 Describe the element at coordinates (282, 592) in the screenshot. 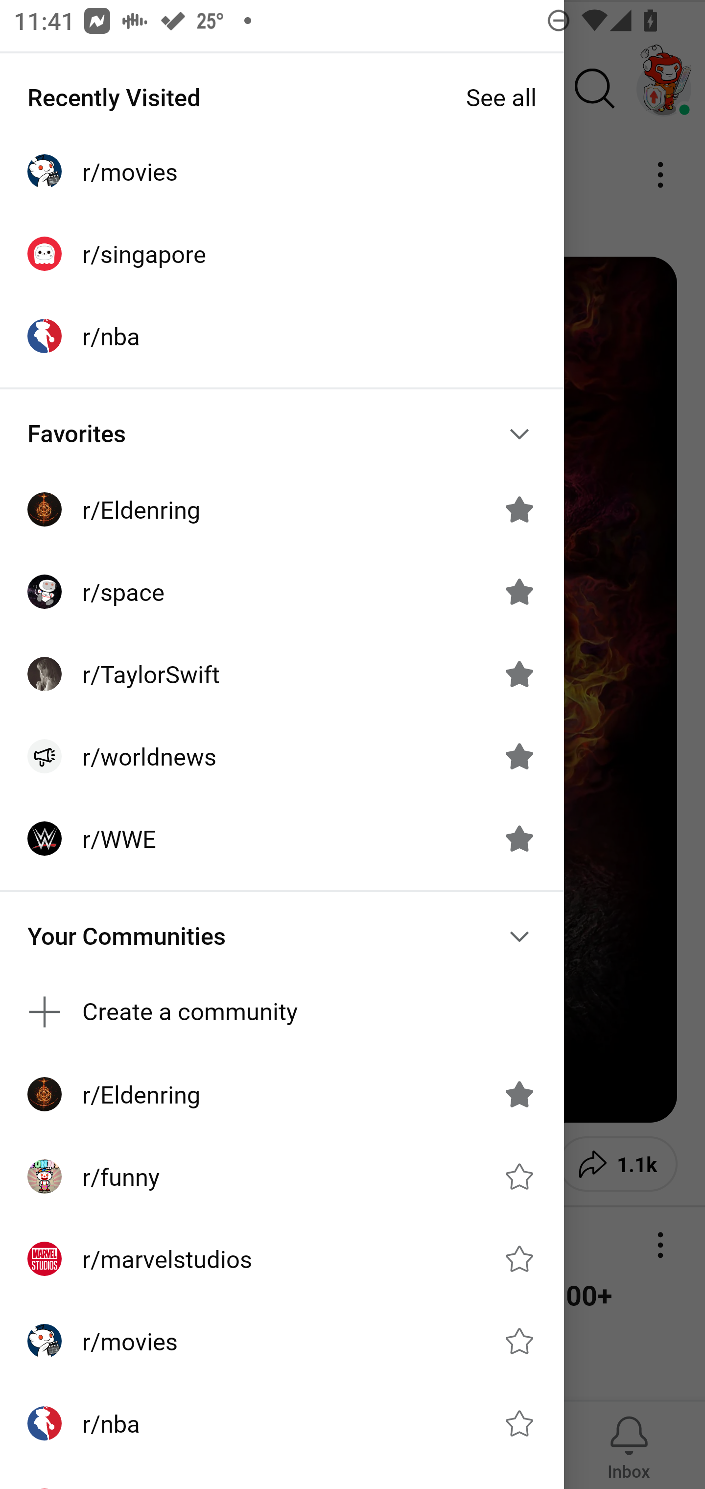

I see `r/space Unfavorite r/space` at that location.